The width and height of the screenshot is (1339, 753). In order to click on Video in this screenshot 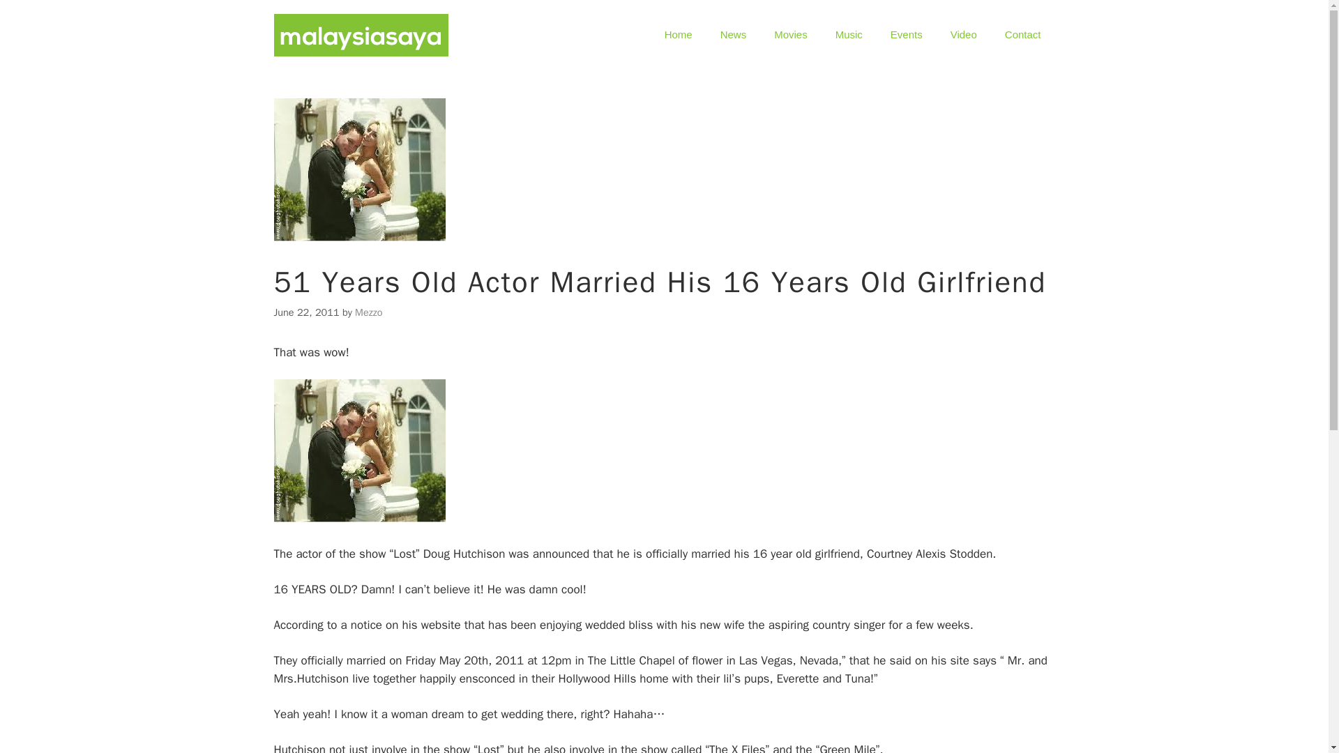, I will do `click(963, 35)`.